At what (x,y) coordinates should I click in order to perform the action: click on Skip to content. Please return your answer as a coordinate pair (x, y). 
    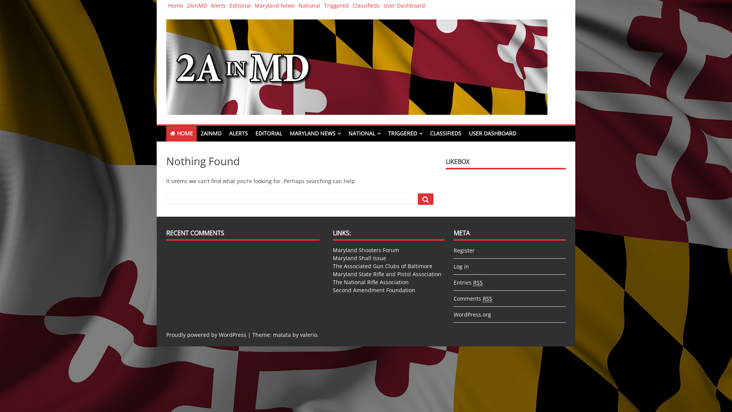
    Looking at the image, I should click on (157, 0).